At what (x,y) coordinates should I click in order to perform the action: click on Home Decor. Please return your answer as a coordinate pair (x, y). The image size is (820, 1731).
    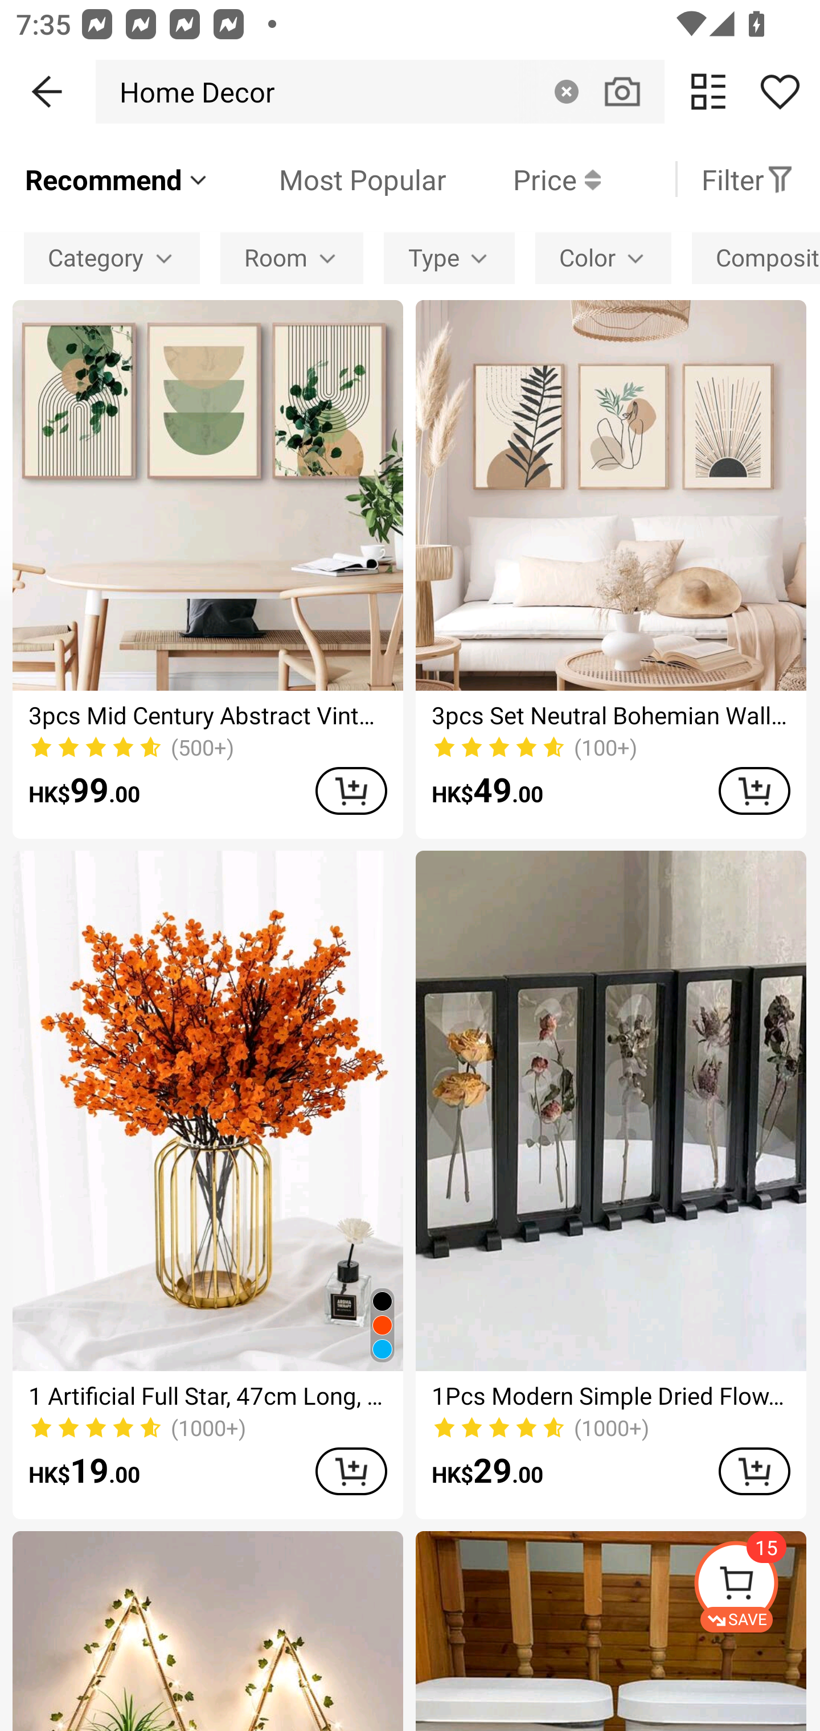
    Looking at the image, I should click on (191, 91).